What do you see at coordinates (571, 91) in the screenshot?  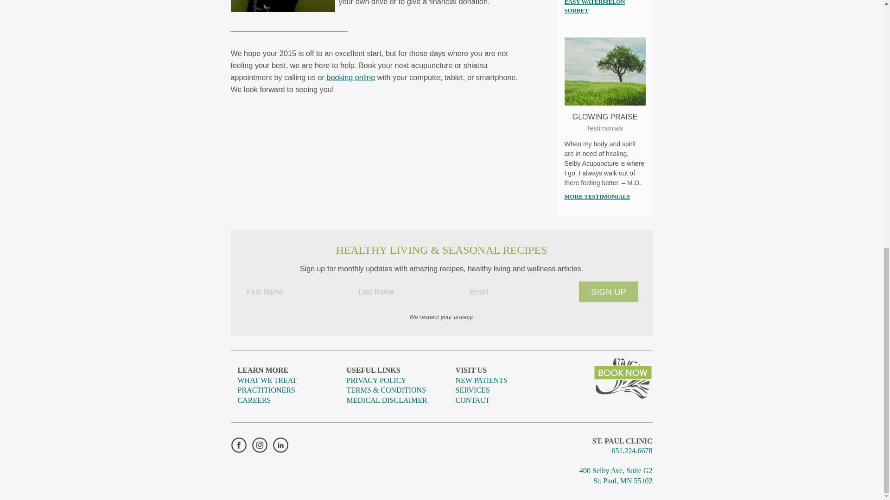 I see `HOLISTIC CARE` at bounding box center [571, 91].